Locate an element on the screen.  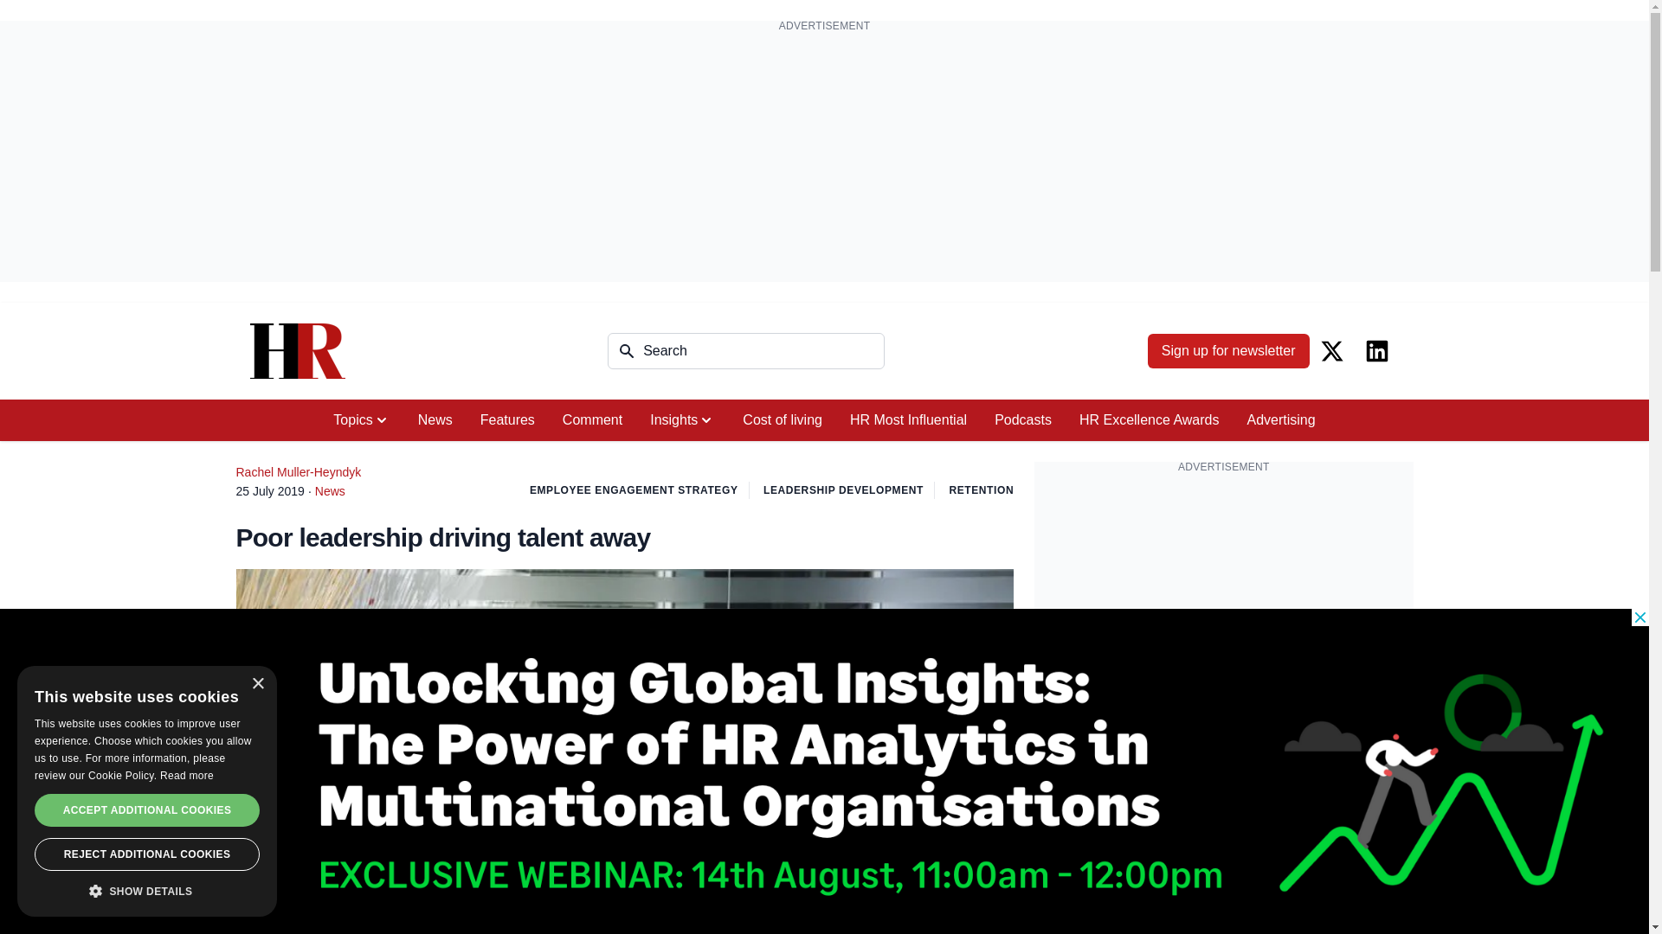
Insights is located at coordinates (682, 420).